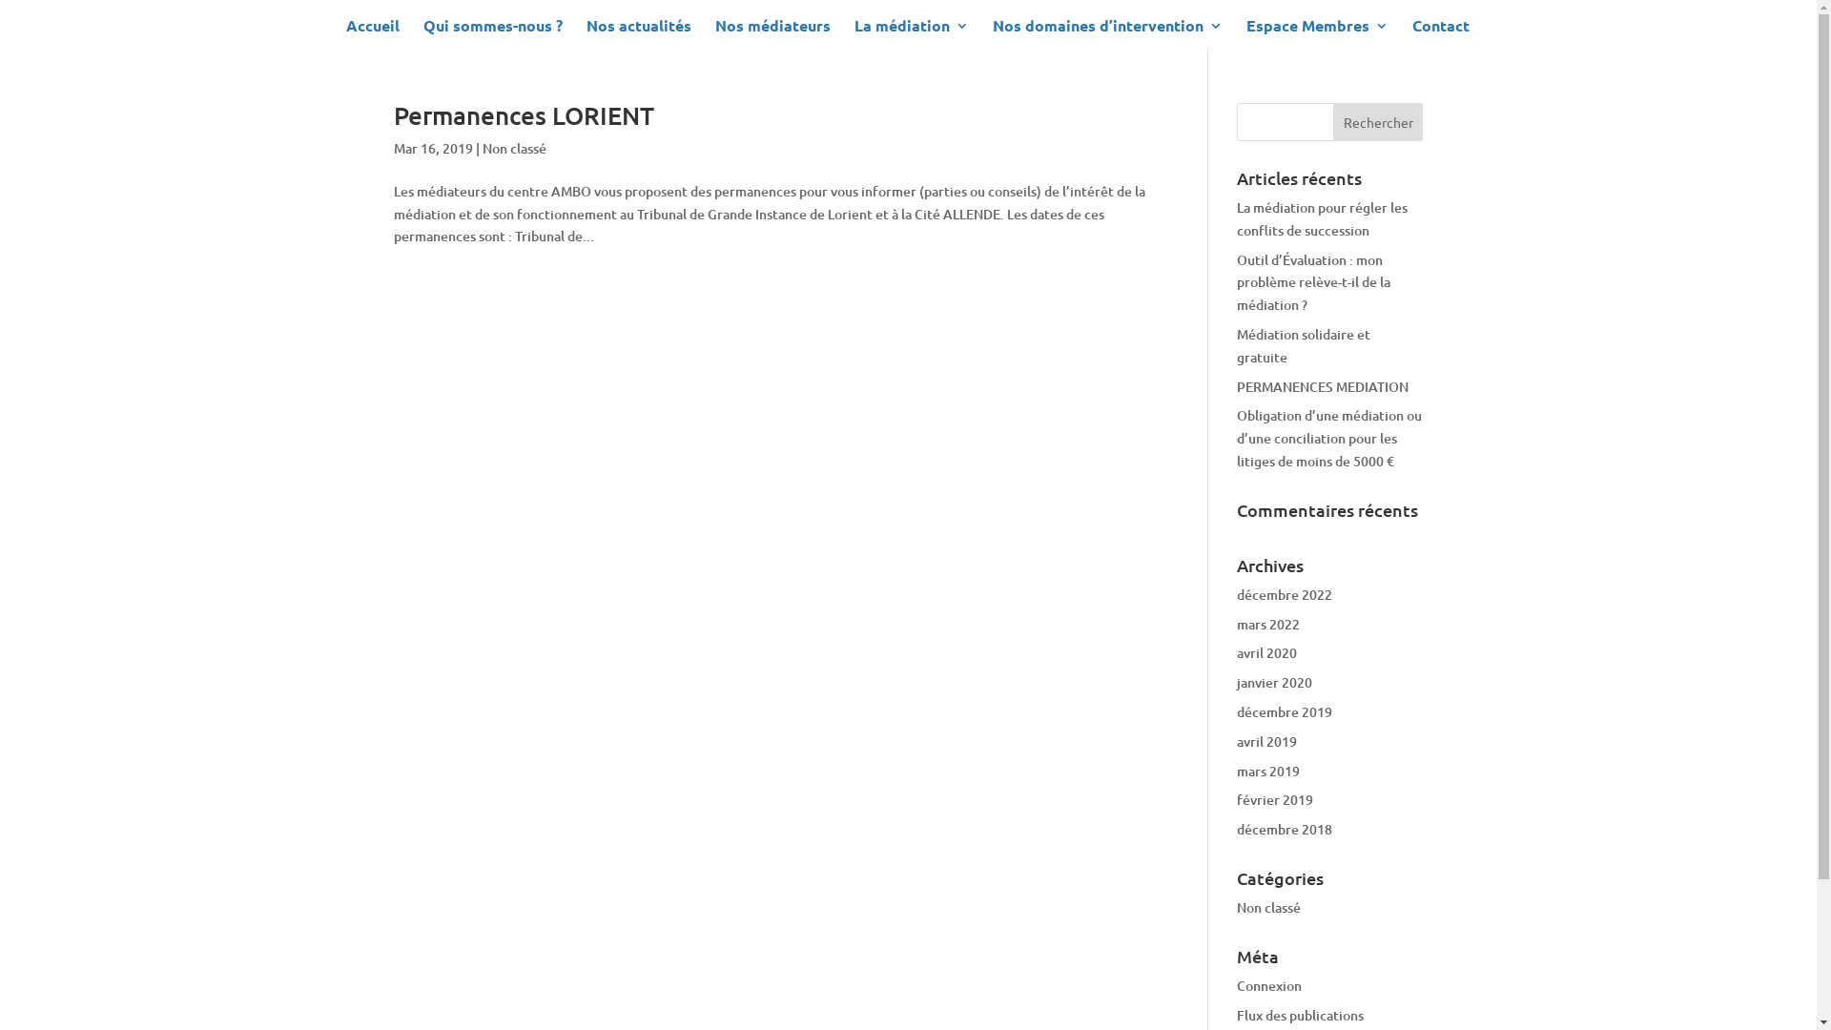  What do you see at coordinates (1266, 742) in the screenshot?
I see `avril 2019` at bounding box center [1266, 742].